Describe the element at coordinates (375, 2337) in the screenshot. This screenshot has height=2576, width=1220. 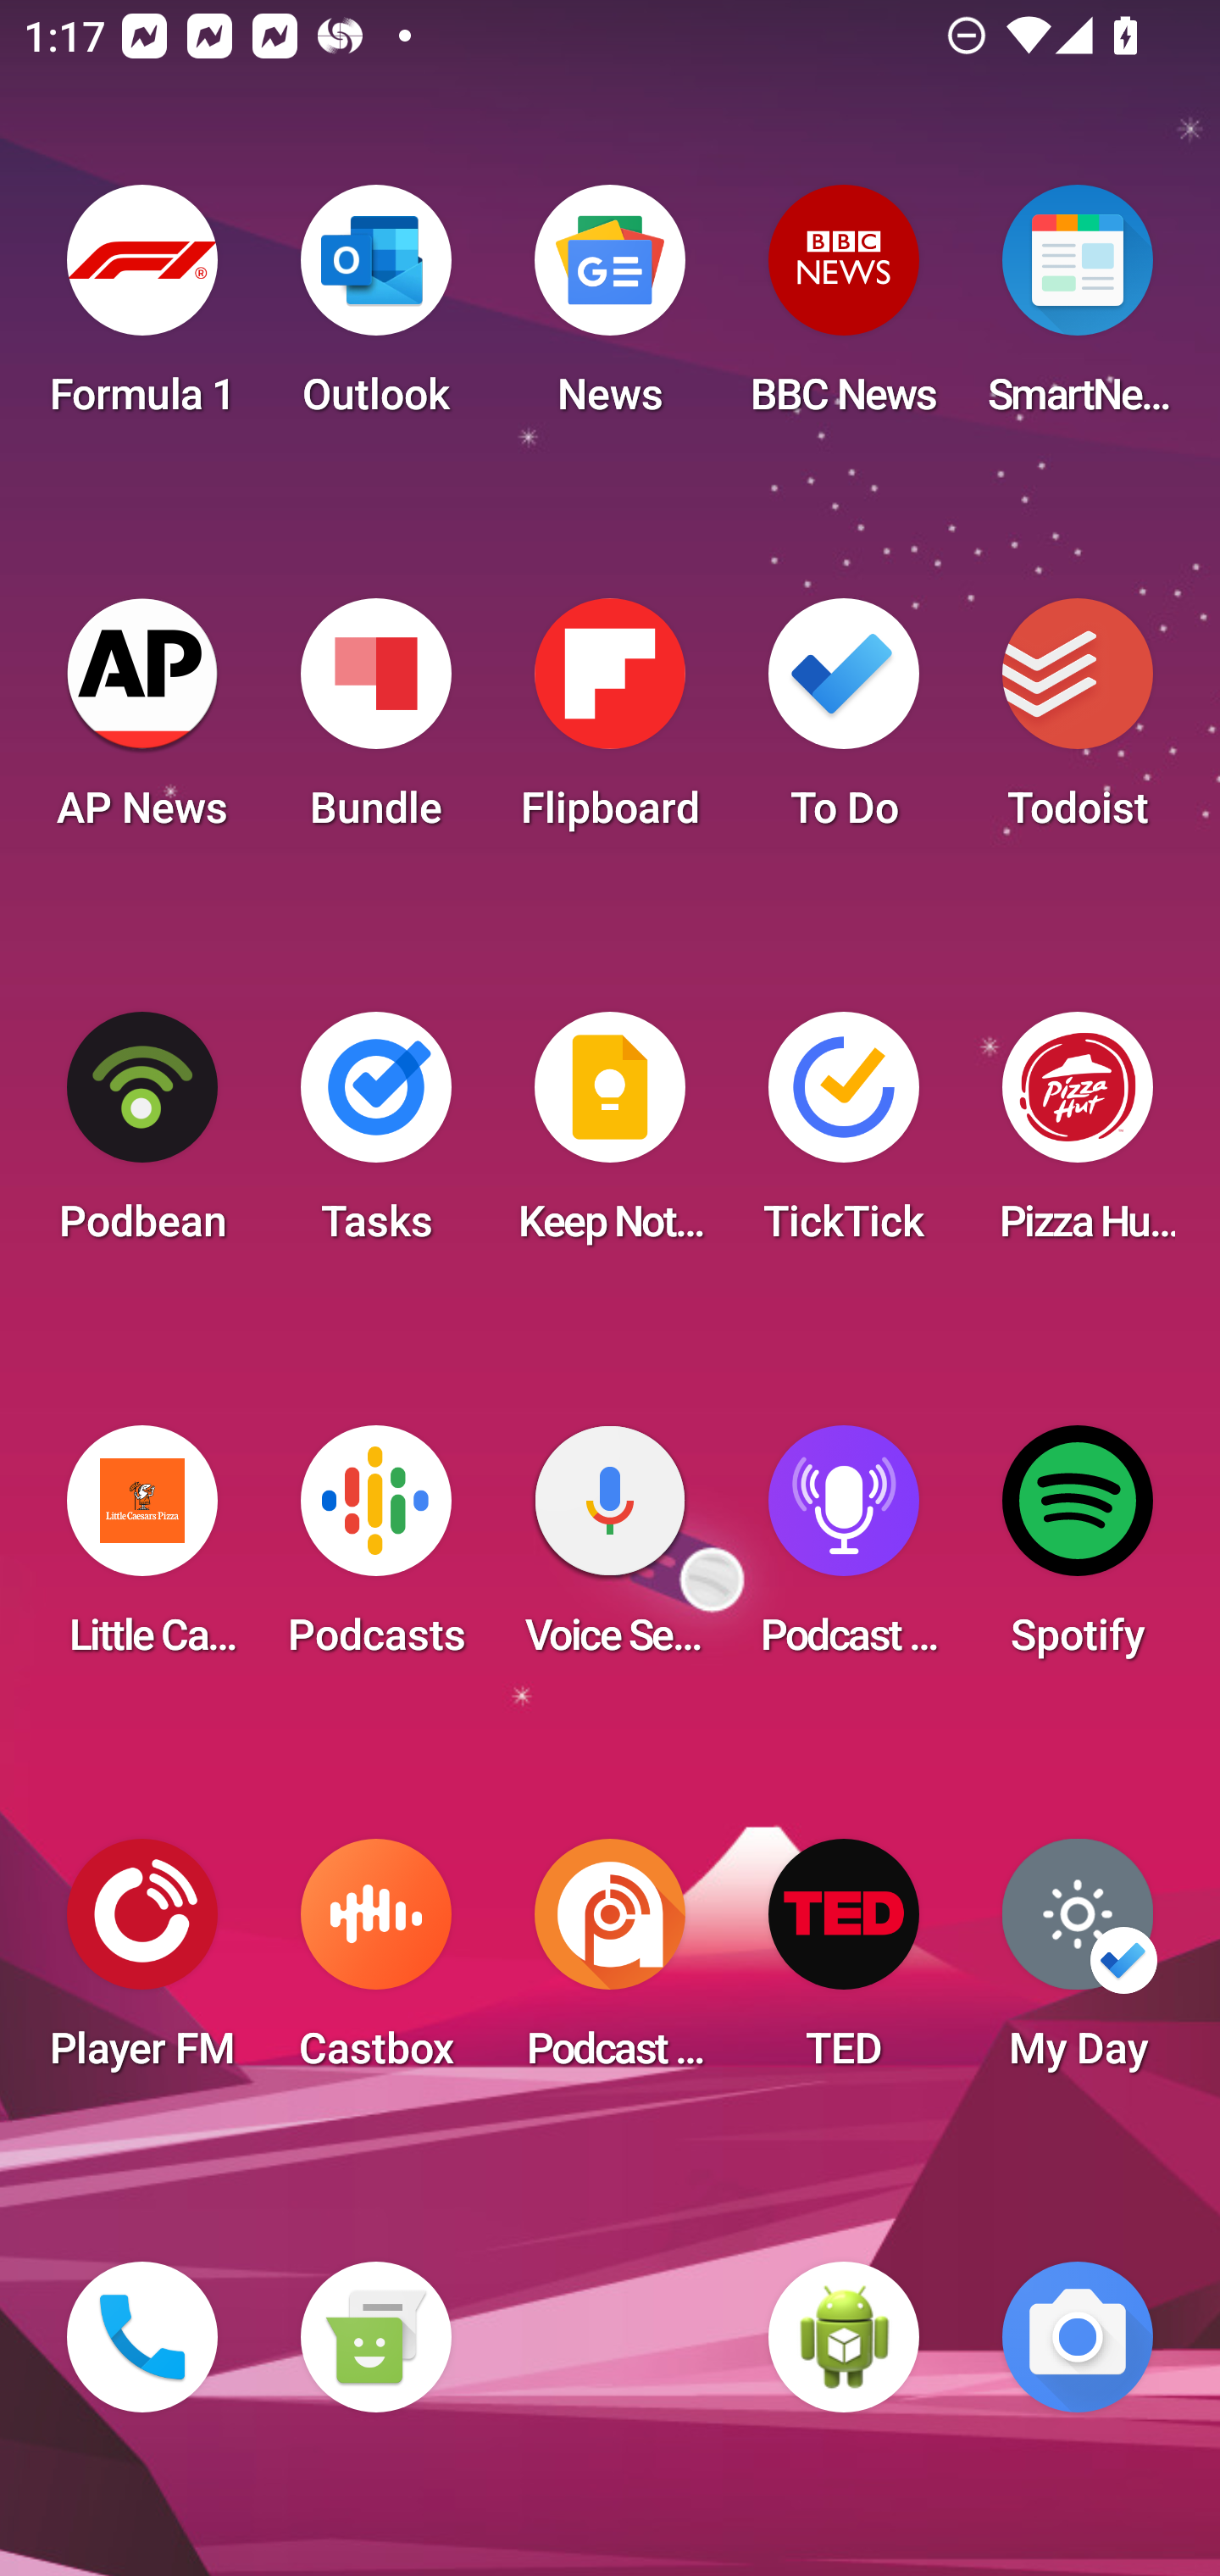
I see `Messaging` at that location.